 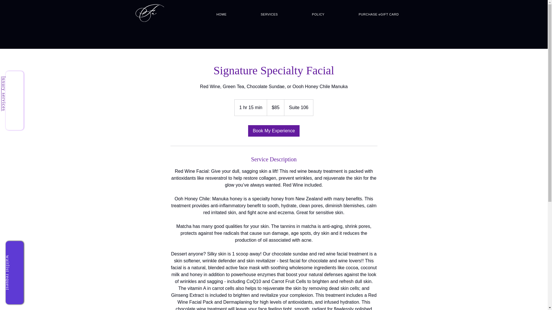 I want to click on HOME, so click(x=222, y=14).